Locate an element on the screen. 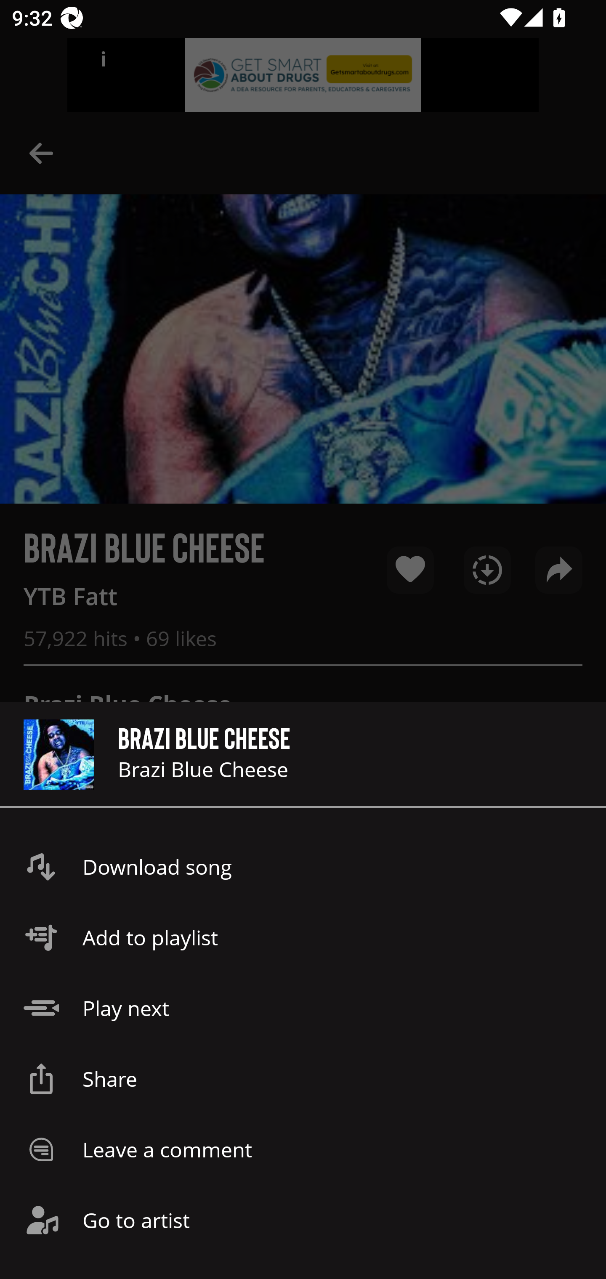  Leave a comment is located at coordinates (303, 1149).